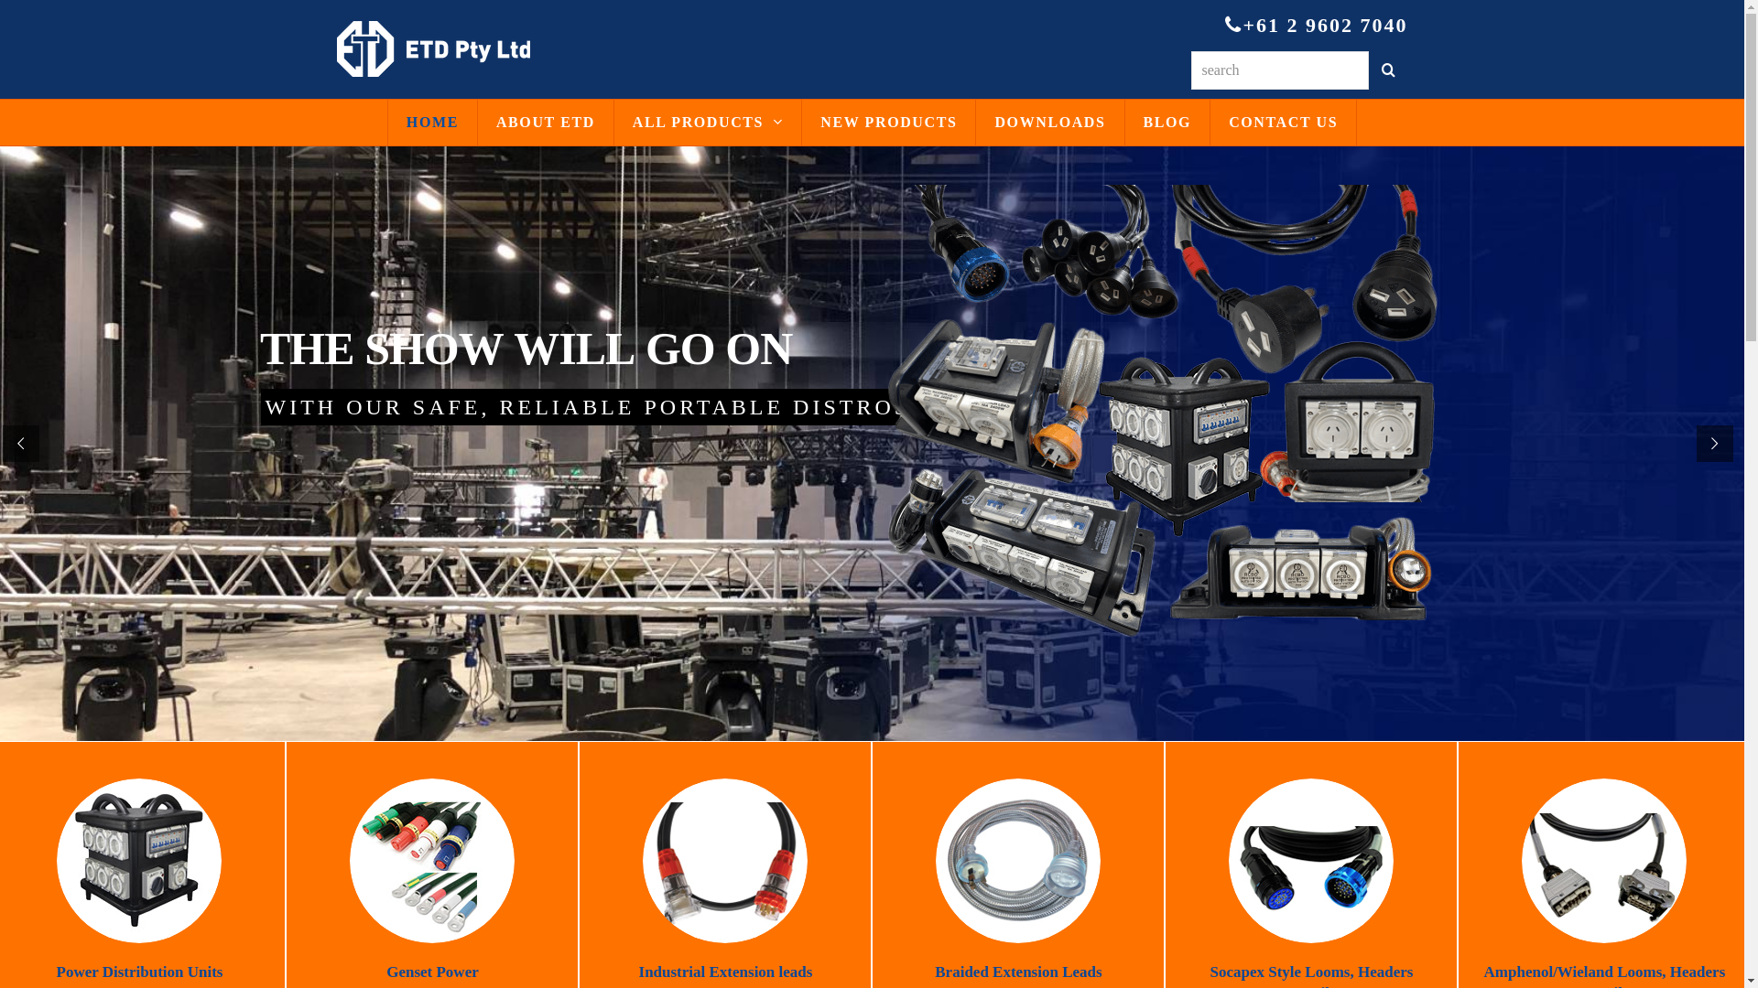  What do you see at coordinates (1168, 123) in the screenshot?
I see `BLOG` at bounding box center [1168, 123].